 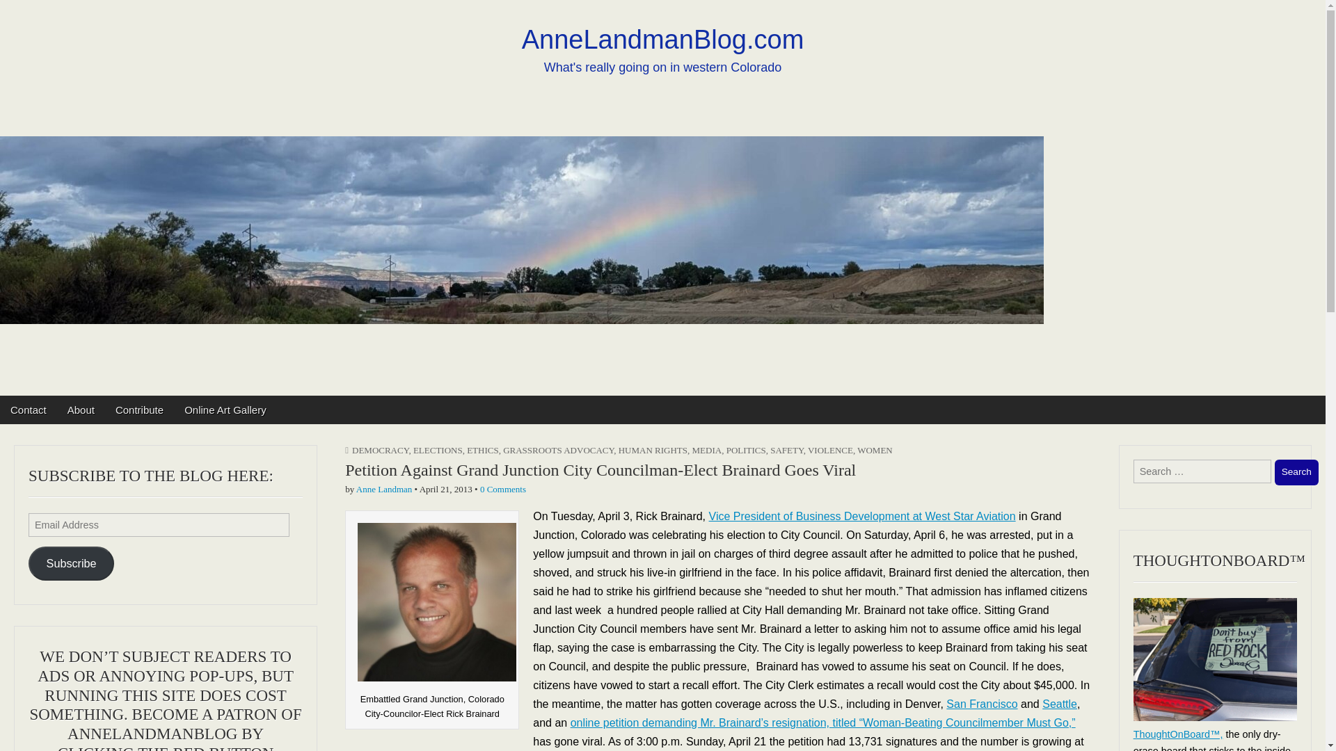 What do you see at coordinates (502, 488) in the screenshot?
I see `0 Comments` at bounding box center [502, 488].